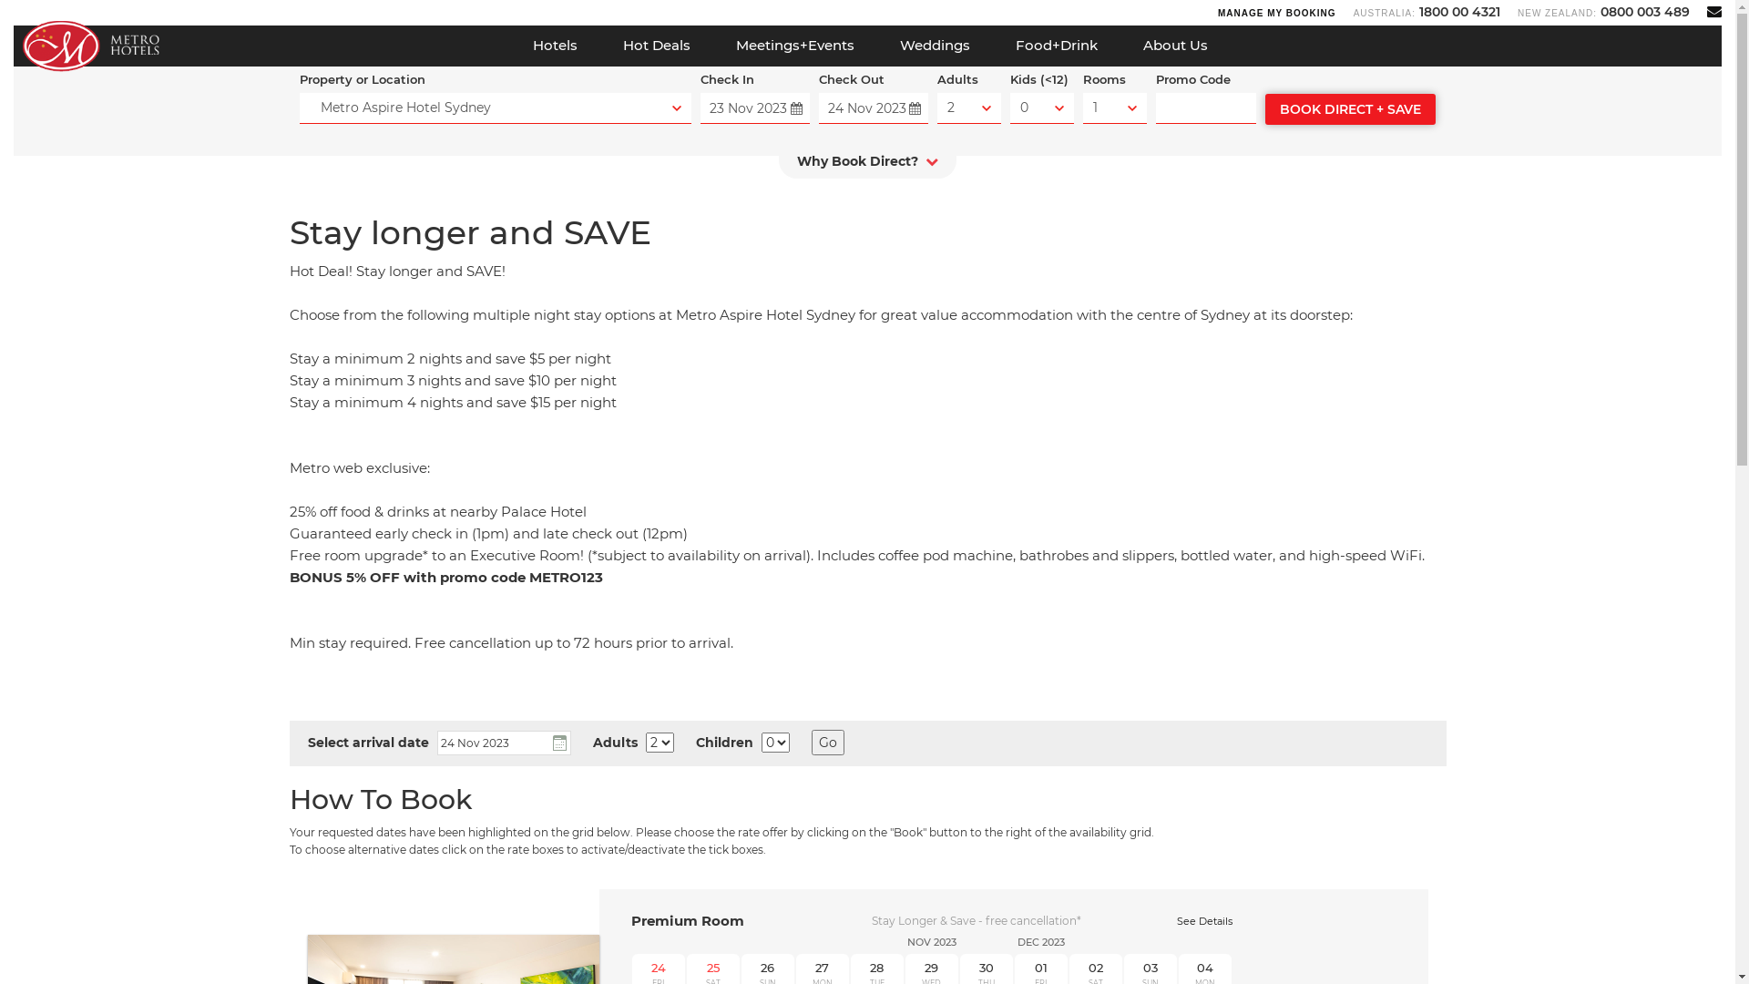 The image size is (1749, 984). I want to click on Hotels, so click(556, 46).